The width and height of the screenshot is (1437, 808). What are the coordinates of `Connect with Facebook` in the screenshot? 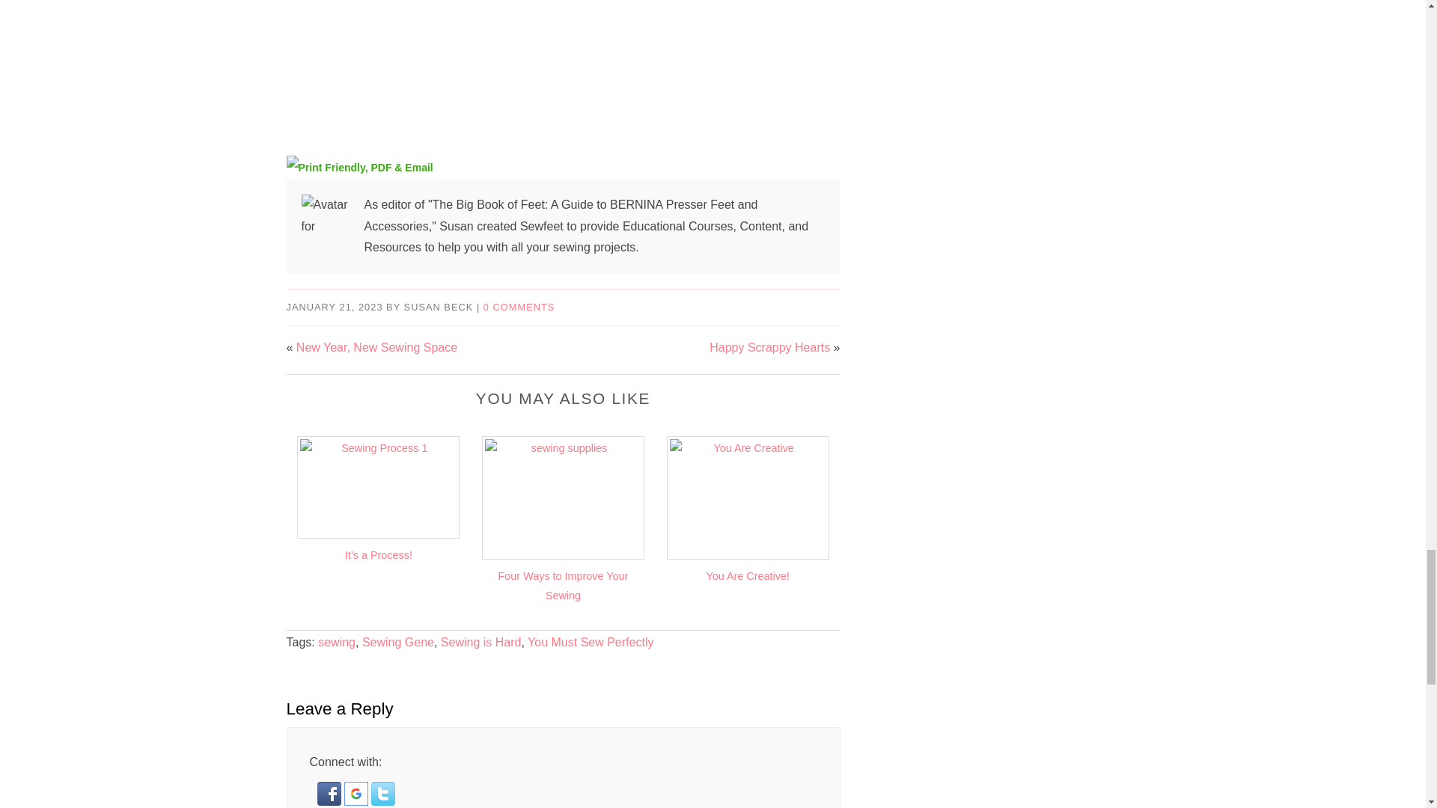 It's located at (331, 801).